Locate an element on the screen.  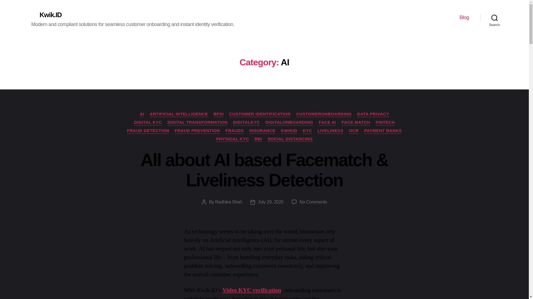
Video KYC verification is located at coordinates (252, 290).